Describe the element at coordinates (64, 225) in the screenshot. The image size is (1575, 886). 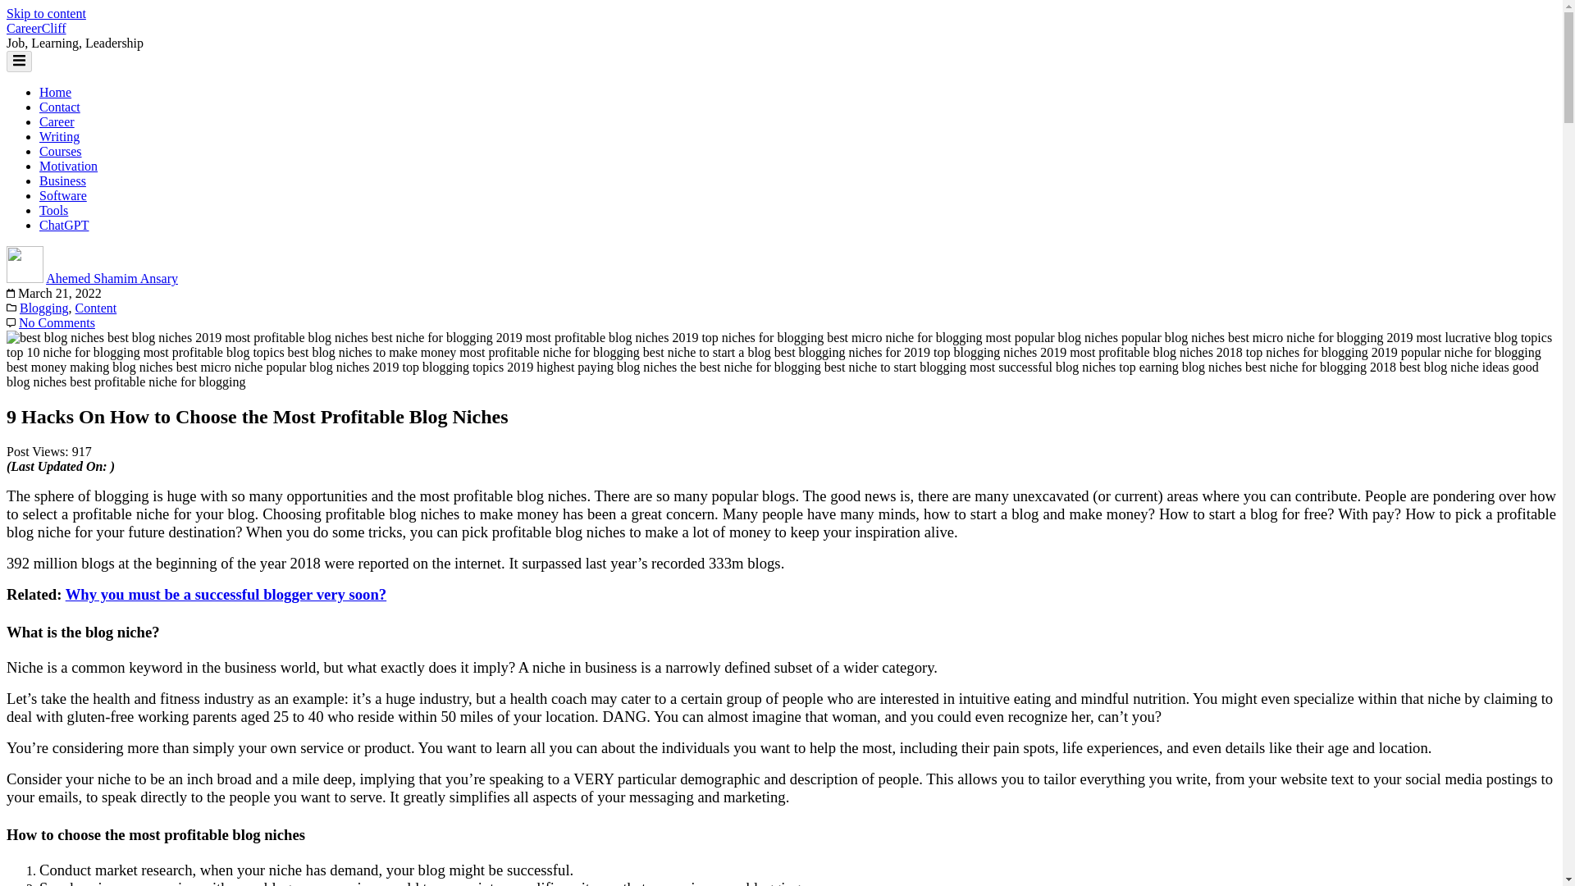
I see `ChatGPT` at that location.